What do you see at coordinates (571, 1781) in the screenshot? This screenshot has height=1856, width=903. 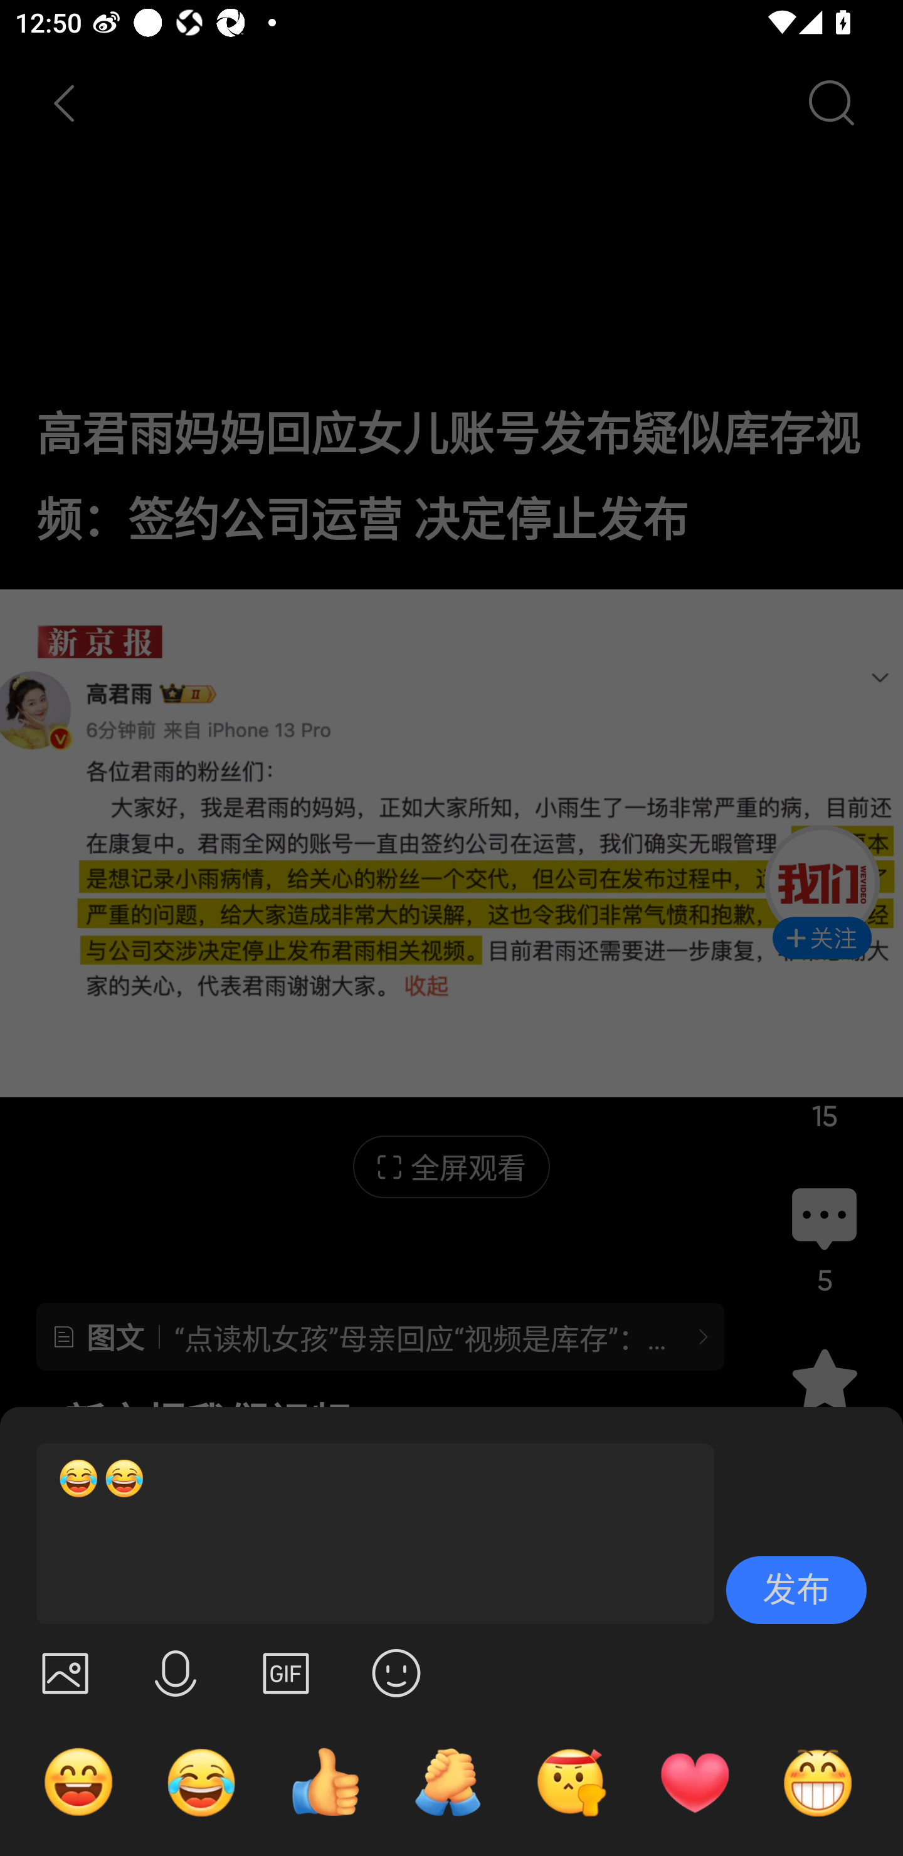 I see `奋斗` at bounding box center [571, 1781].